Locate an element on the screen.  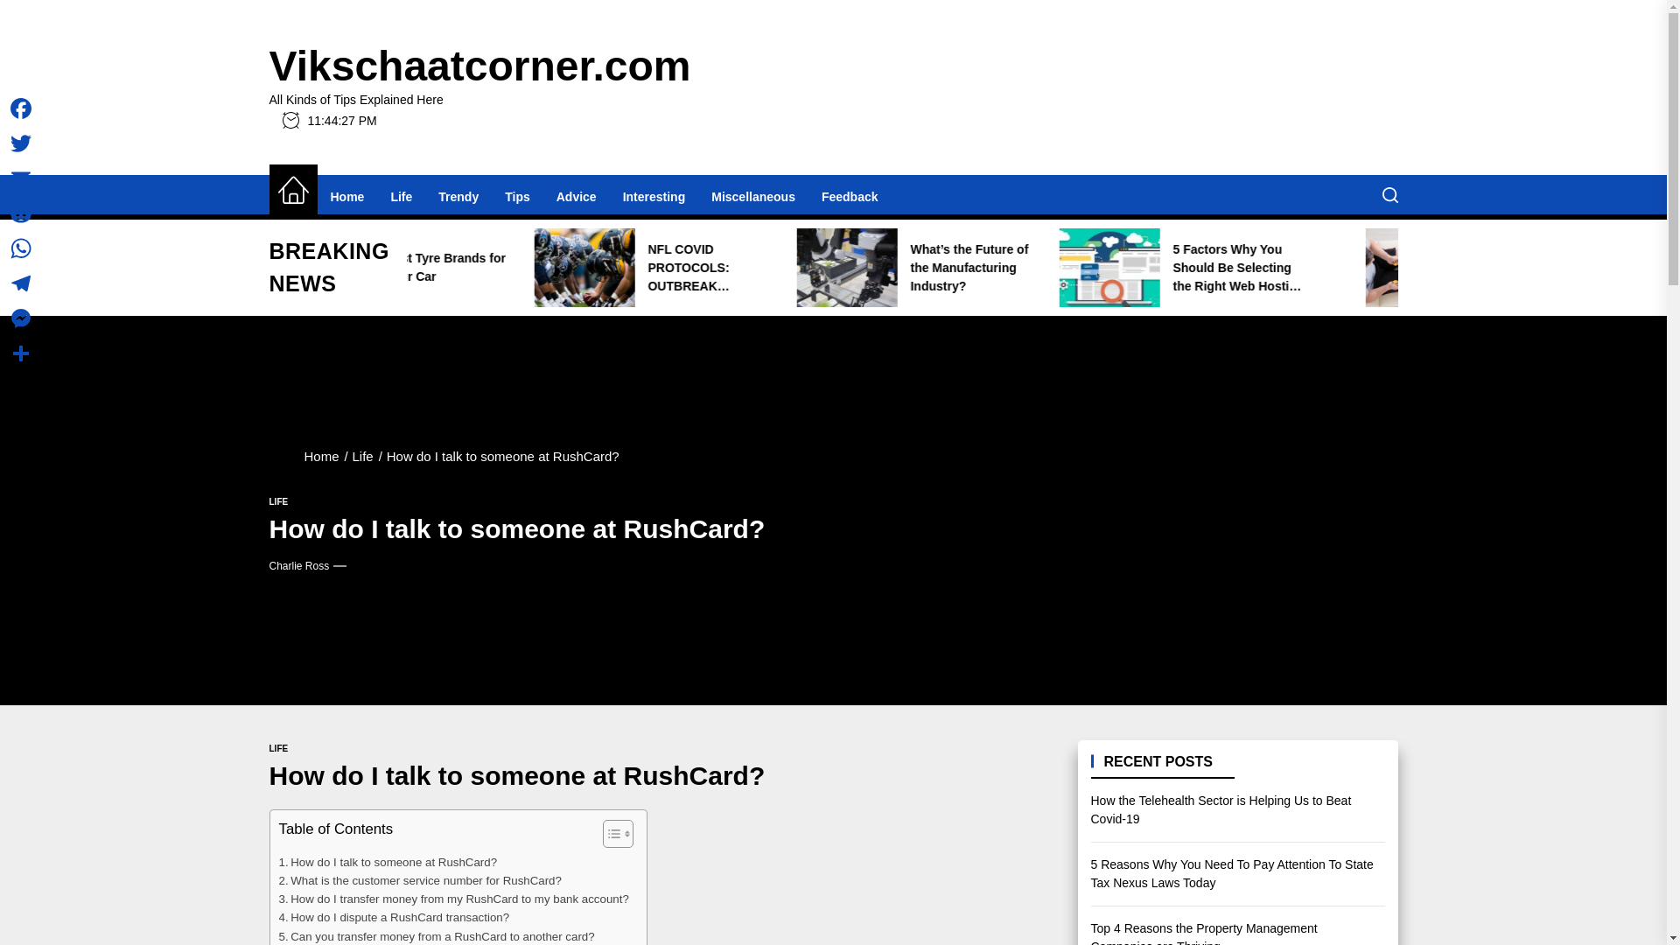
Feedback is located at coordinates (850, 196).